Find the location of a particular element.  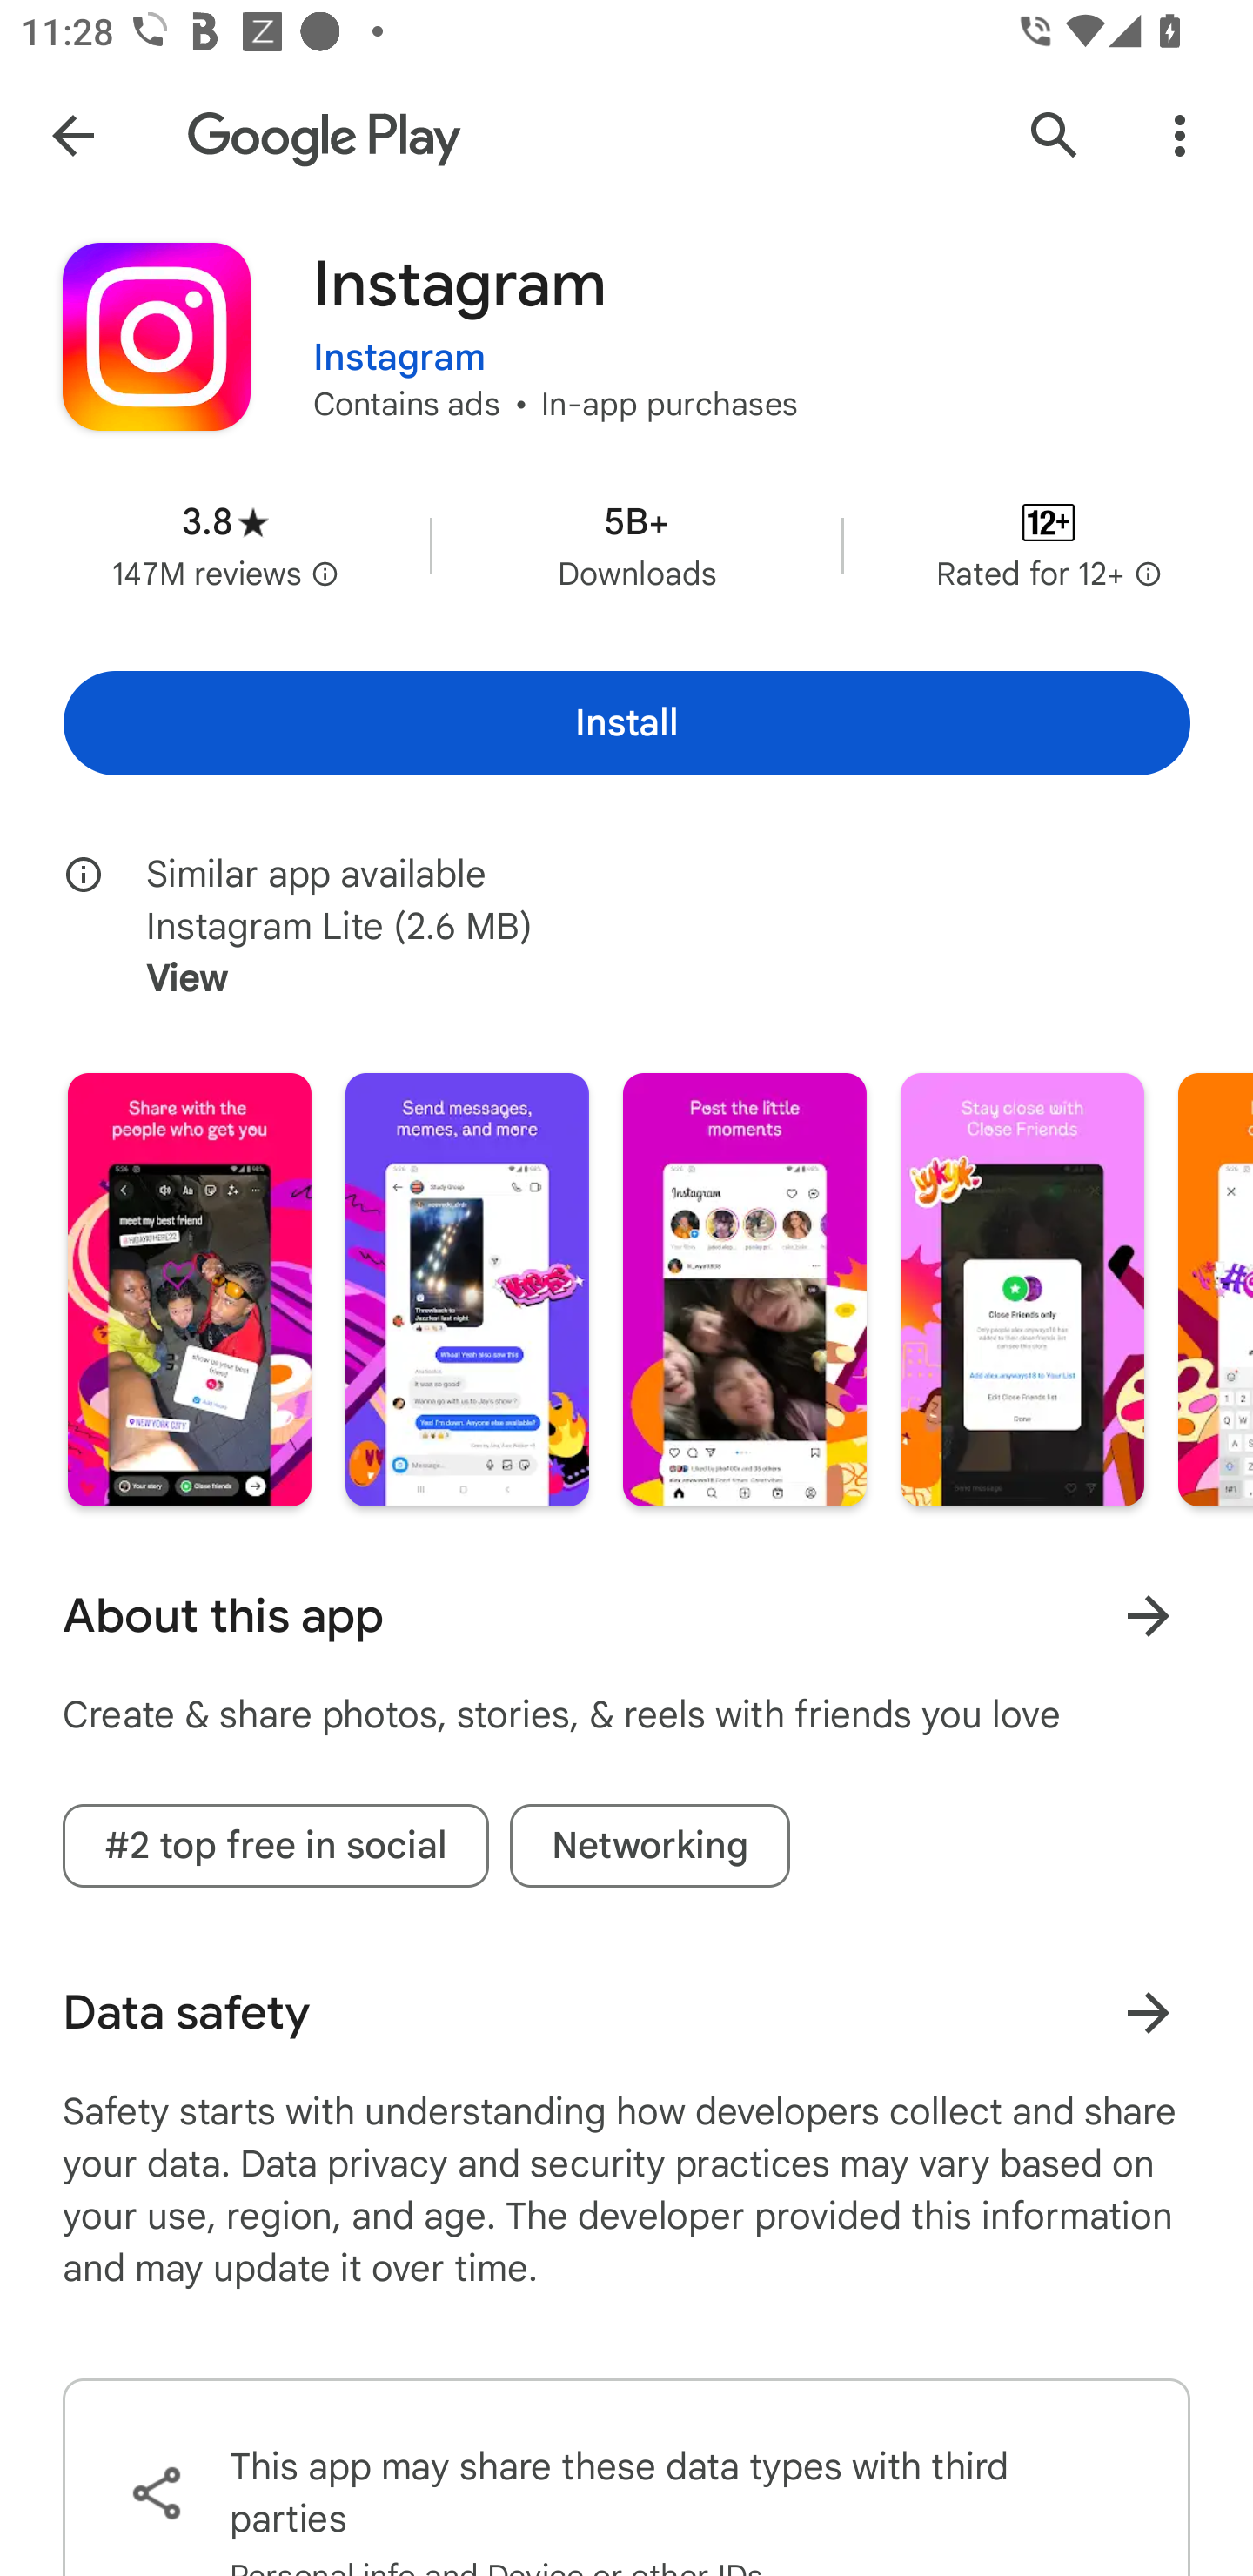

Search Google Play is located at coordinates (1055, 134).